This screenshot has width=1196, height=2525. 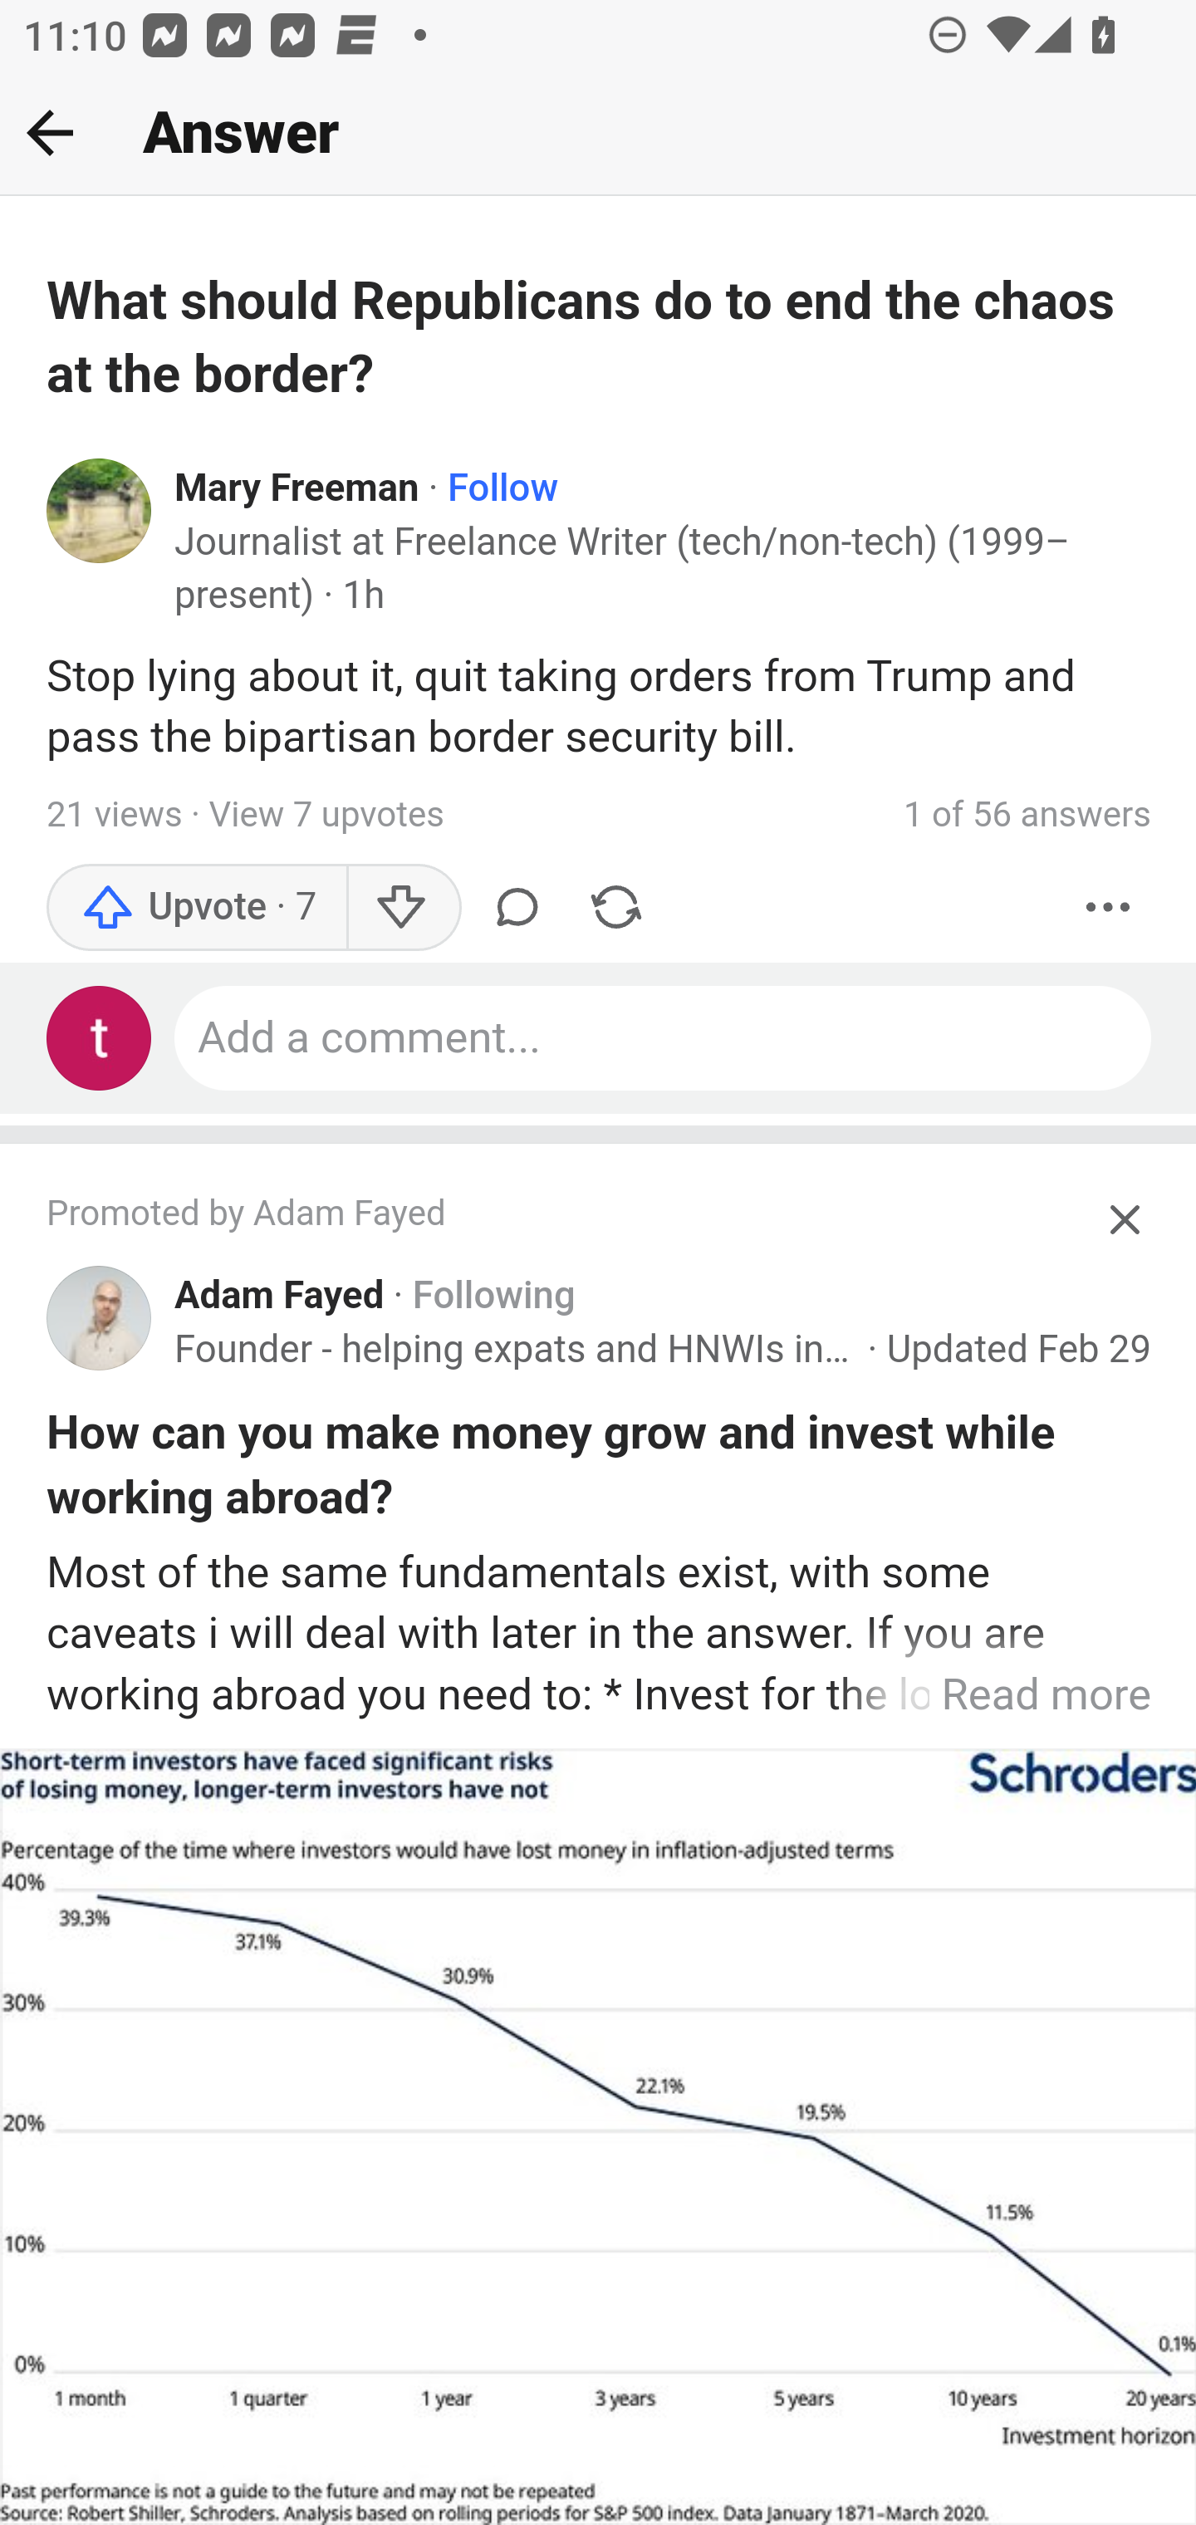 I want to click on Profile photo for Test Appium, so click(x=100, y=1037).